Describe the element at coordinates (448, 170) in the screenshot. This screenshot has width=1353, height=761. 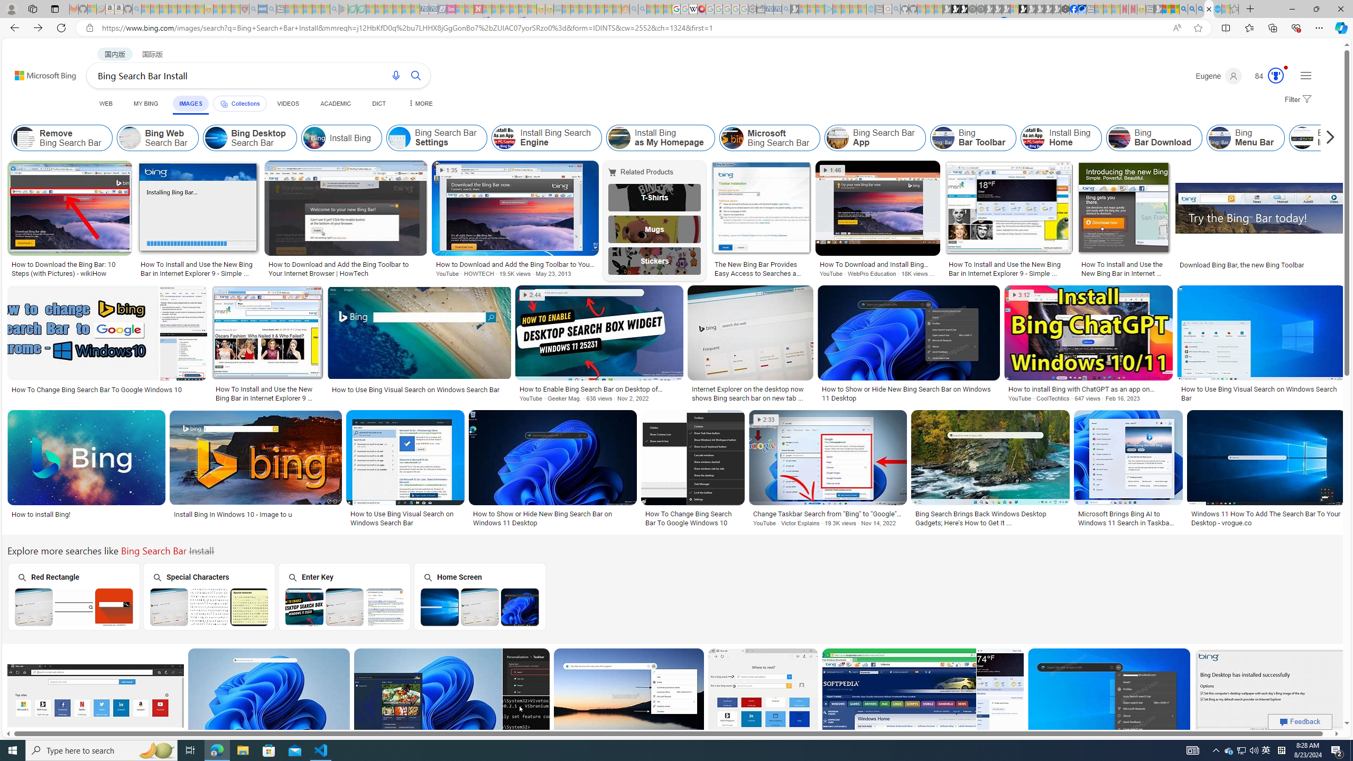
I see `1:35` at that location.